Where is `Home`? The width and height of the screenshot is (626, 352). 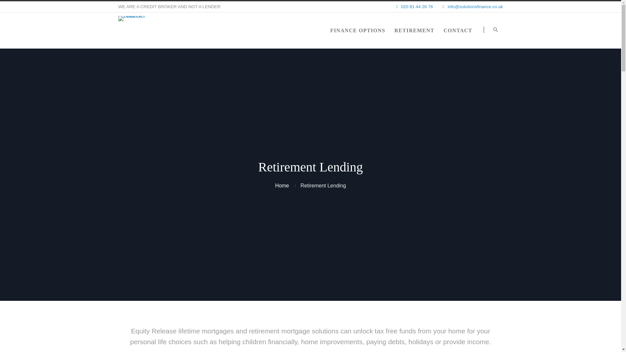 Home is located at coordinates (282, 185).